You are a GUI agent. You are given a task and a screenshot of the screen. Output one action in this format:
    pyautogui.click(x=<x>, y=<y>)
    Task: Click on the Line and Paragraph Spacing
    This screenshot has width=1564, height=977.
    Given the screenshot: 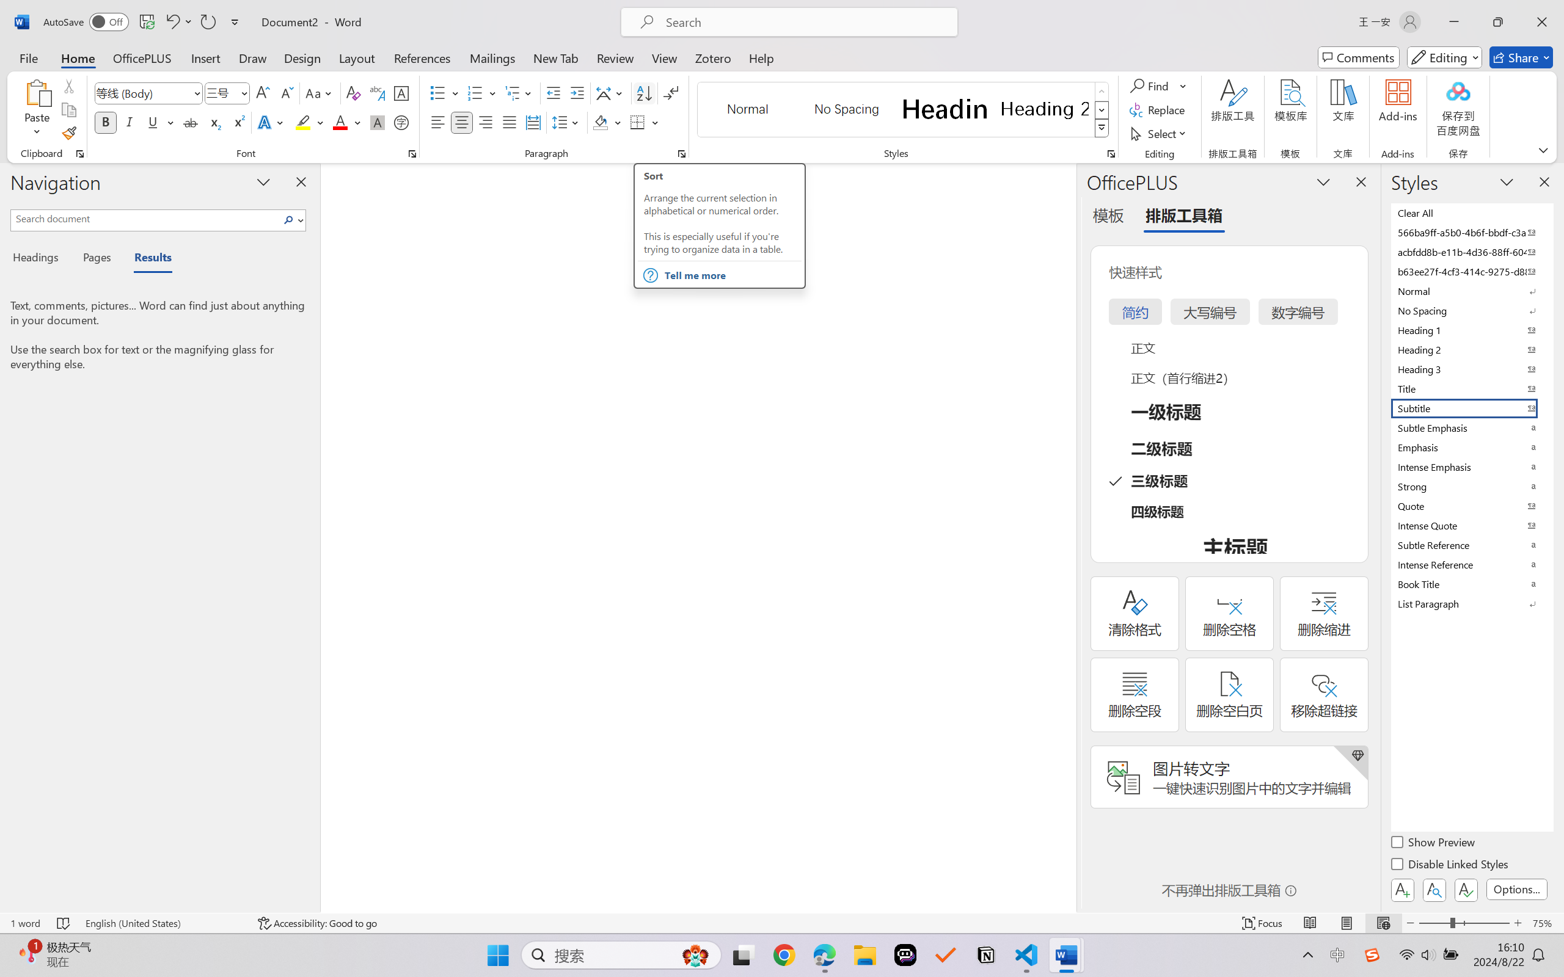 What is the action you would take?
    pyautogui.click(x=567, y=122)
    